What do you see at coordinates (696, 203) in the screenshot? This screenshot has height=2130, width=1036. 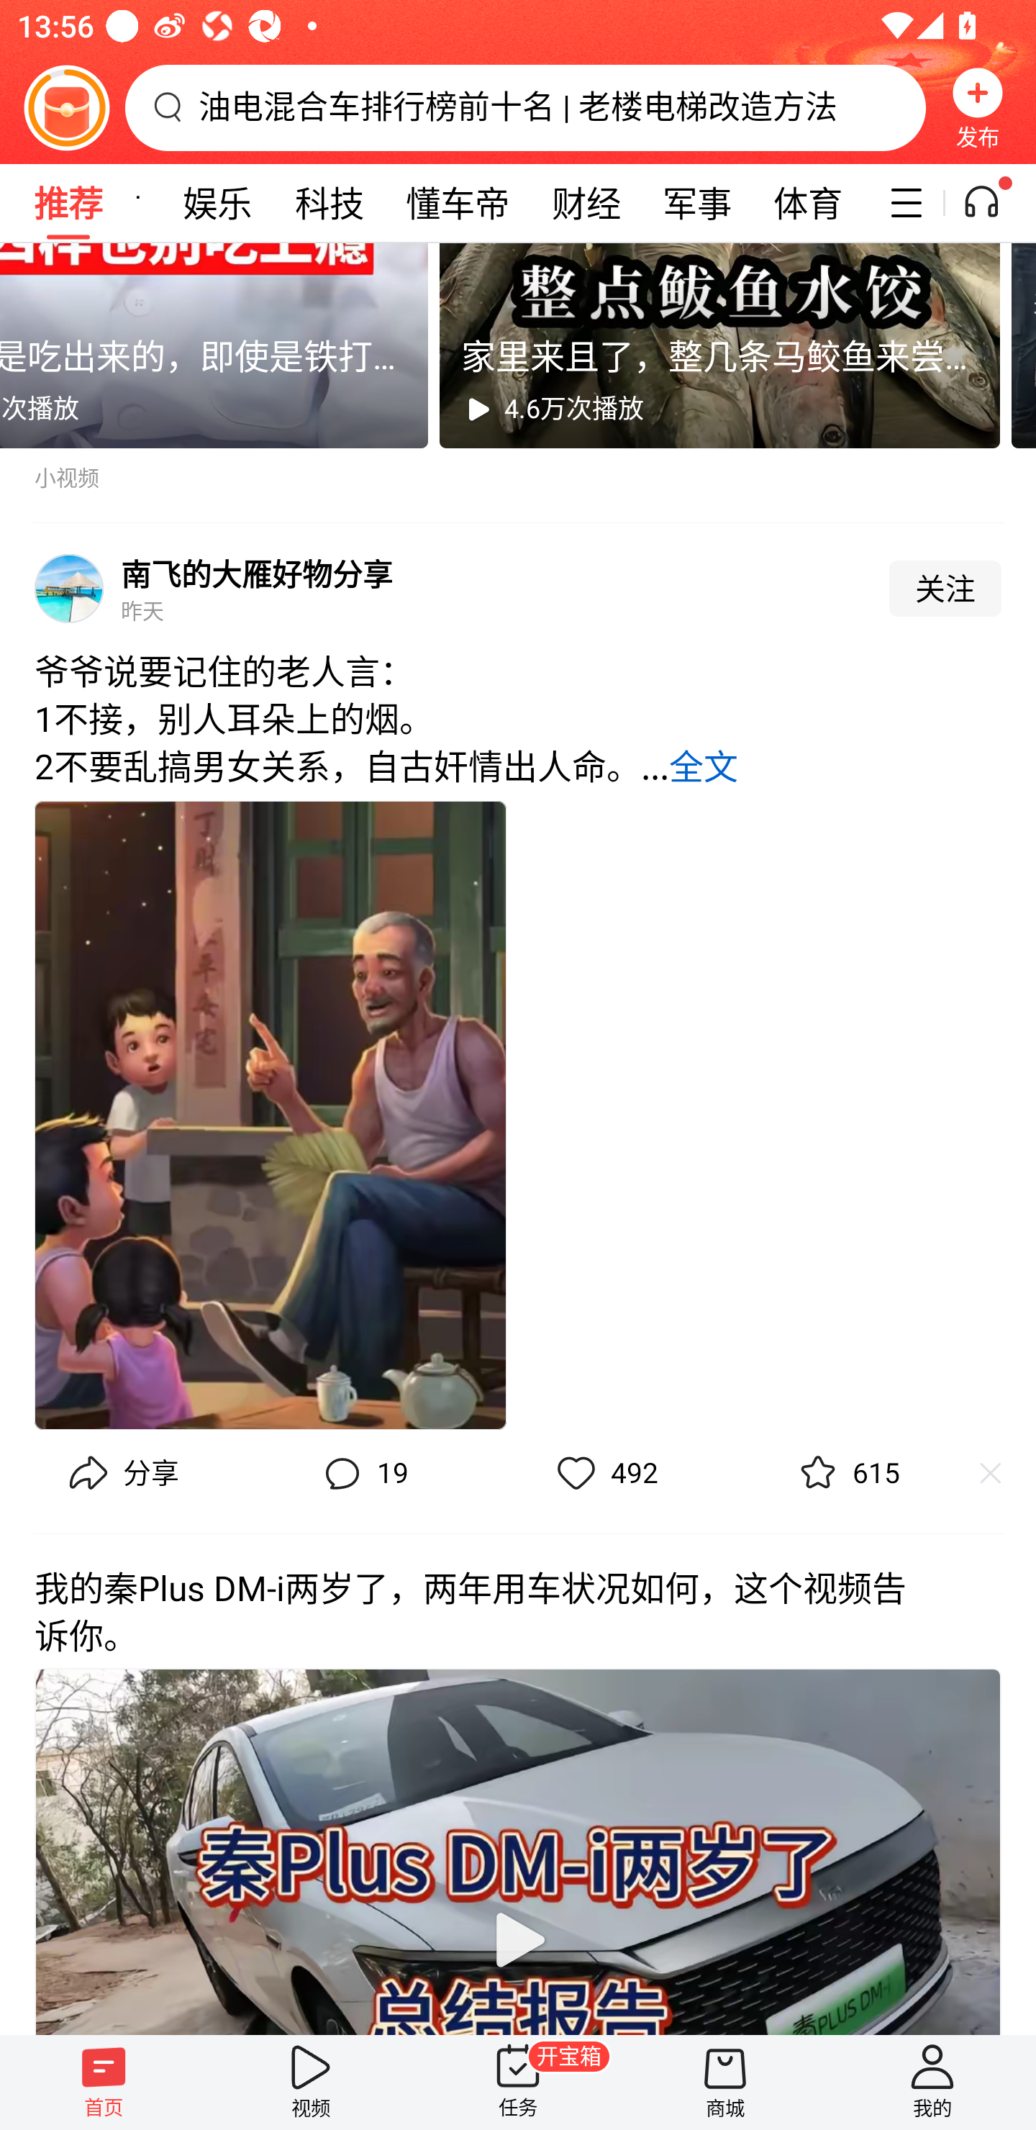 I see `军事` at bounding box center [696, 203].